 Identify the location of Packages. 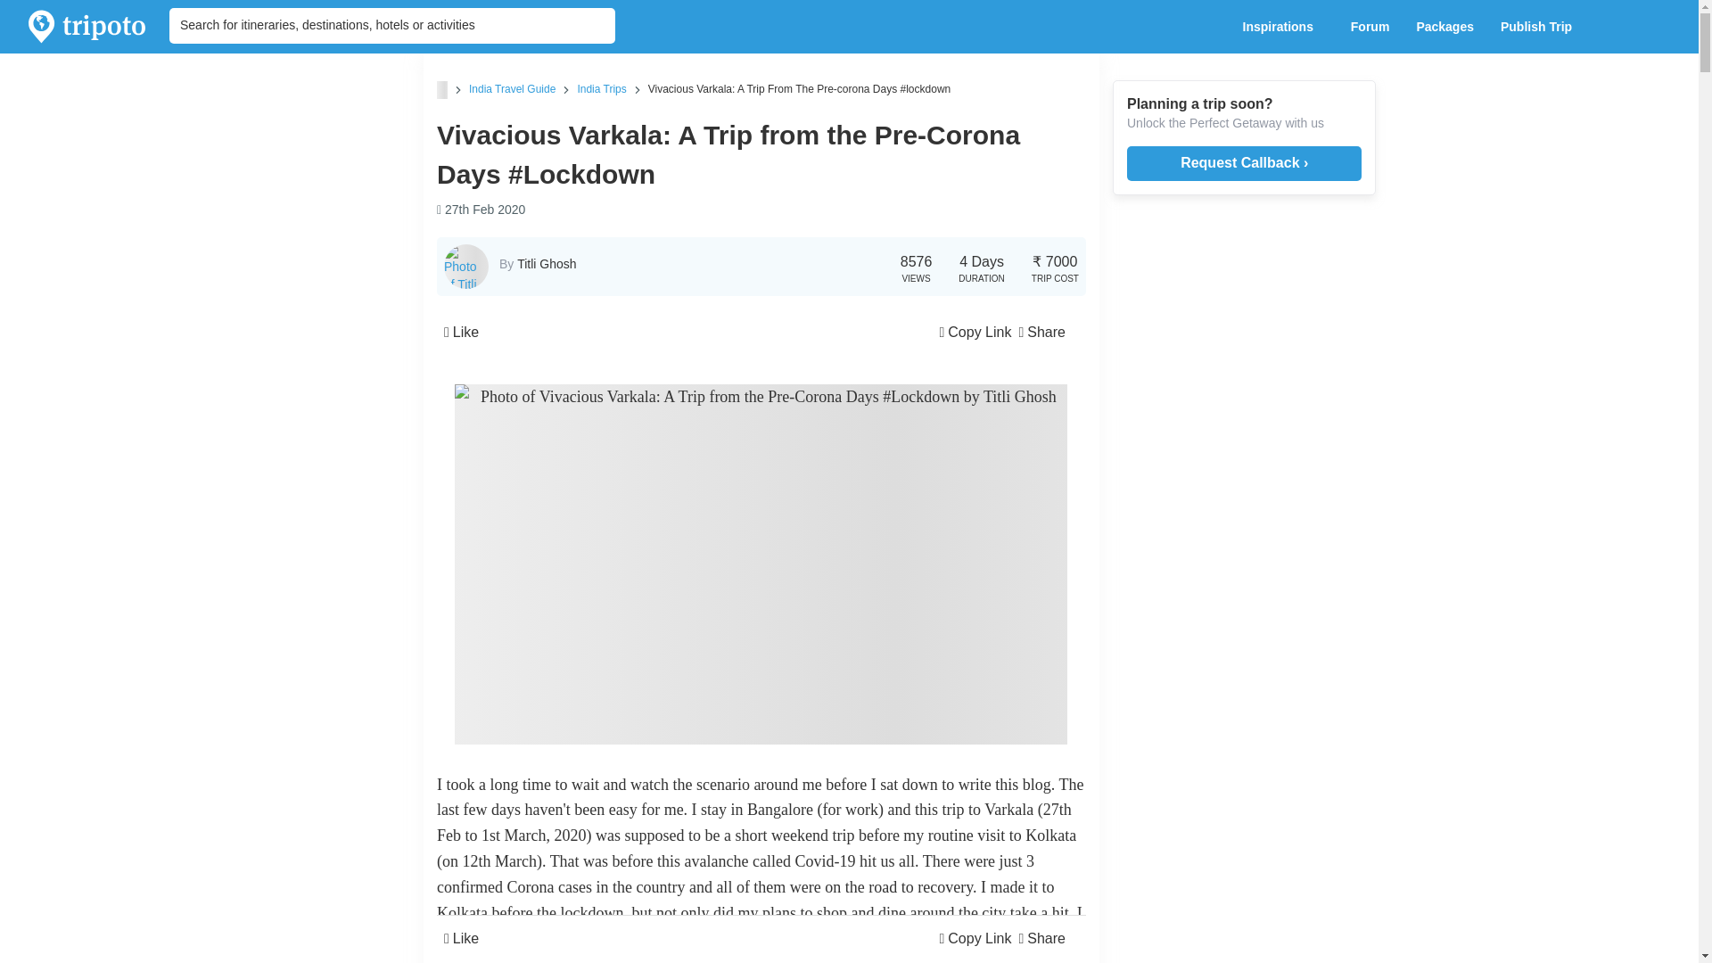
(1444, 27).